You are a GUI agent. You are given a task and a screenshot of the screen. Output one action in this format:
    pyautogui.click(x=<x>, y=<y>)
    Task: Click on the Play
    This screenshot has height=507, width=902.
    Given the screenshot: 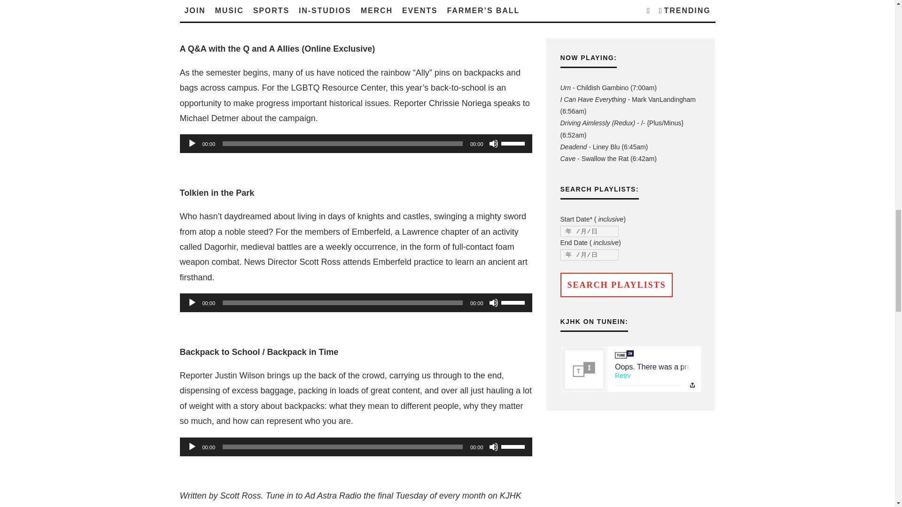 What is the action you would take?
    pyautogui.click(x=192, y=447)
    